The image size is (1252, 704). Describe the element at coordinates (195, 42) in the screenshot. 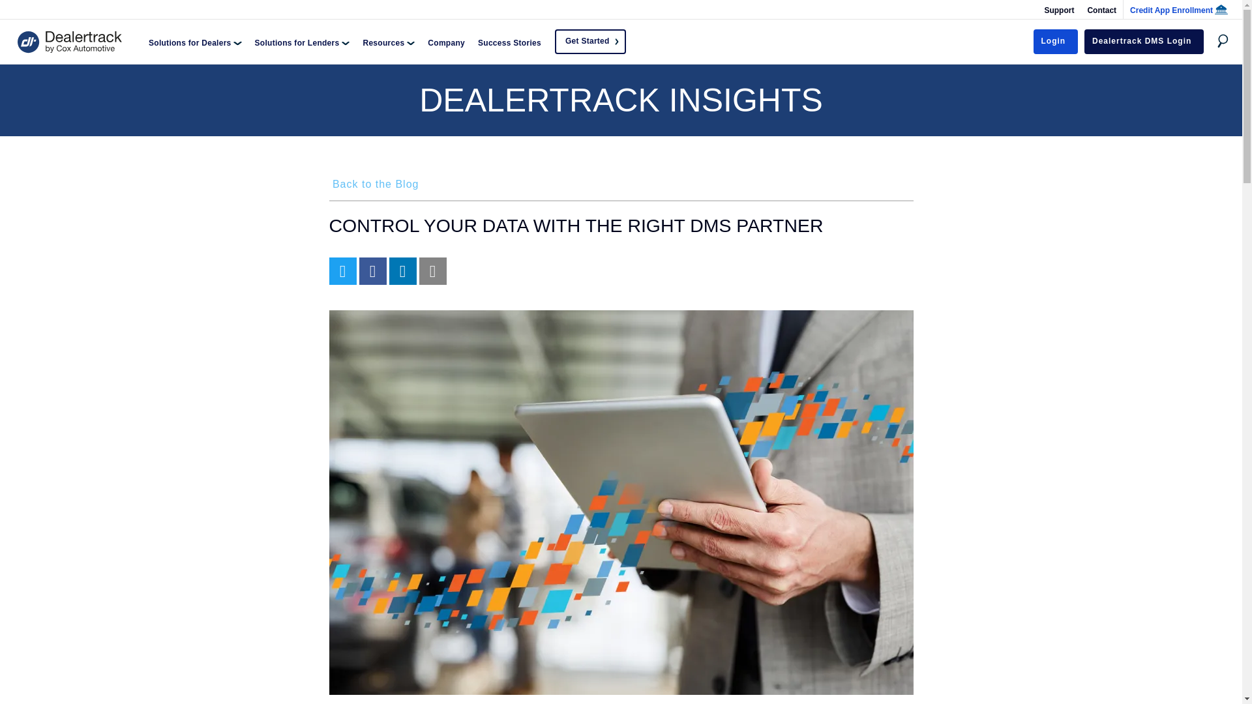

I see `Solutions for Dealers` at that location.